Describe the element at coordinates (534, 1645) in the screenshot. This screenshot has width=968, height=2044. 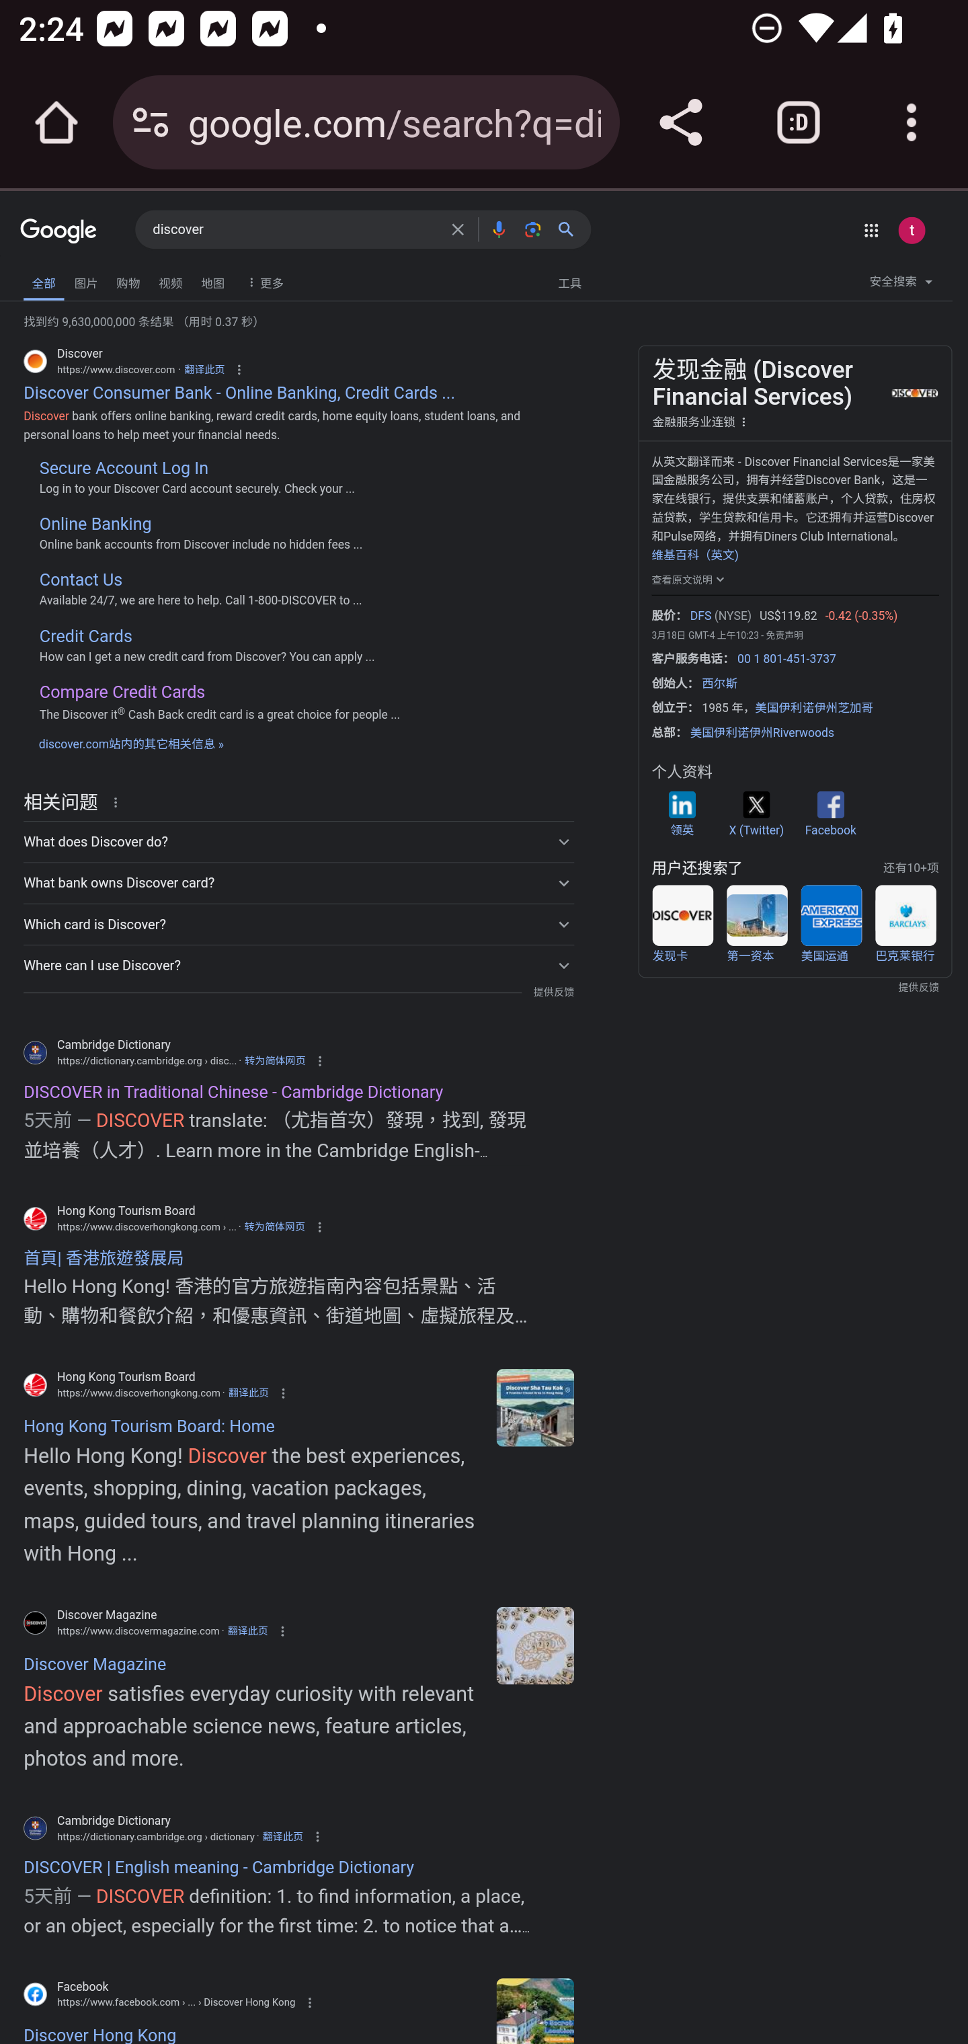
I see `www.discovermagazine` at that location.